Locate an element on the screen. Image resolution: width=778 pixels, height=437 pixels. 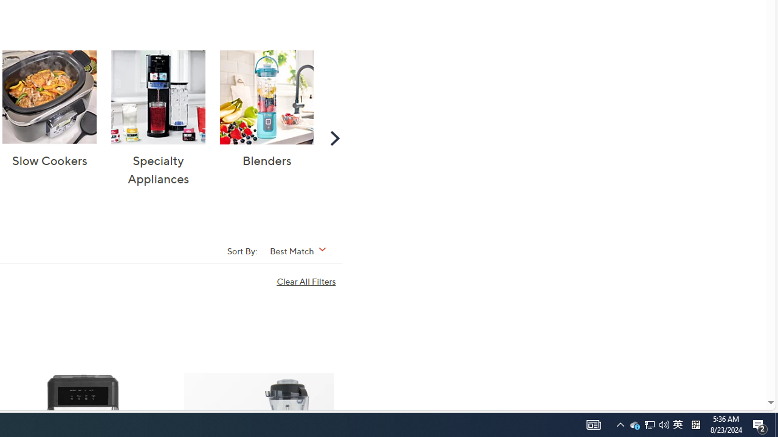
Clear All Filters is located at coordinates (309, 282).